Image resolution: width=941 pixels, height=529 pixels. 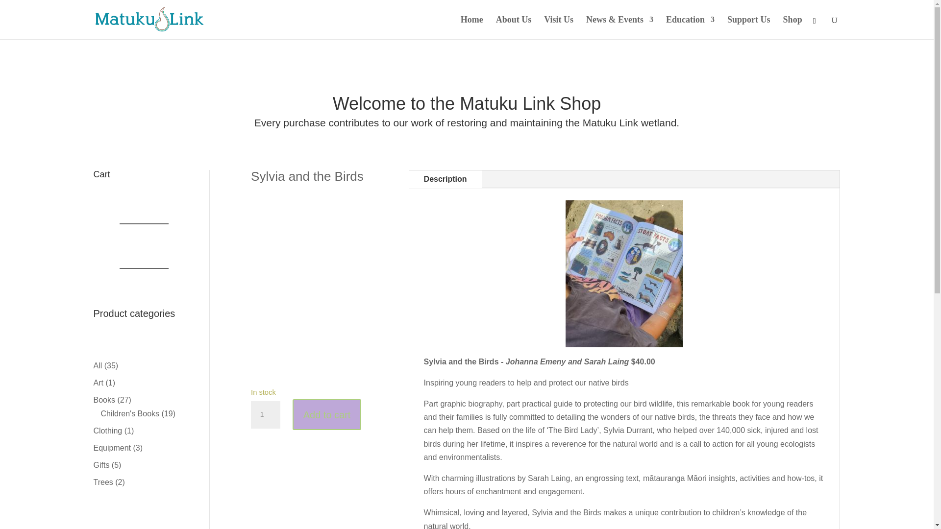 I want to click on Children's Books, so click(x=130, y=413).